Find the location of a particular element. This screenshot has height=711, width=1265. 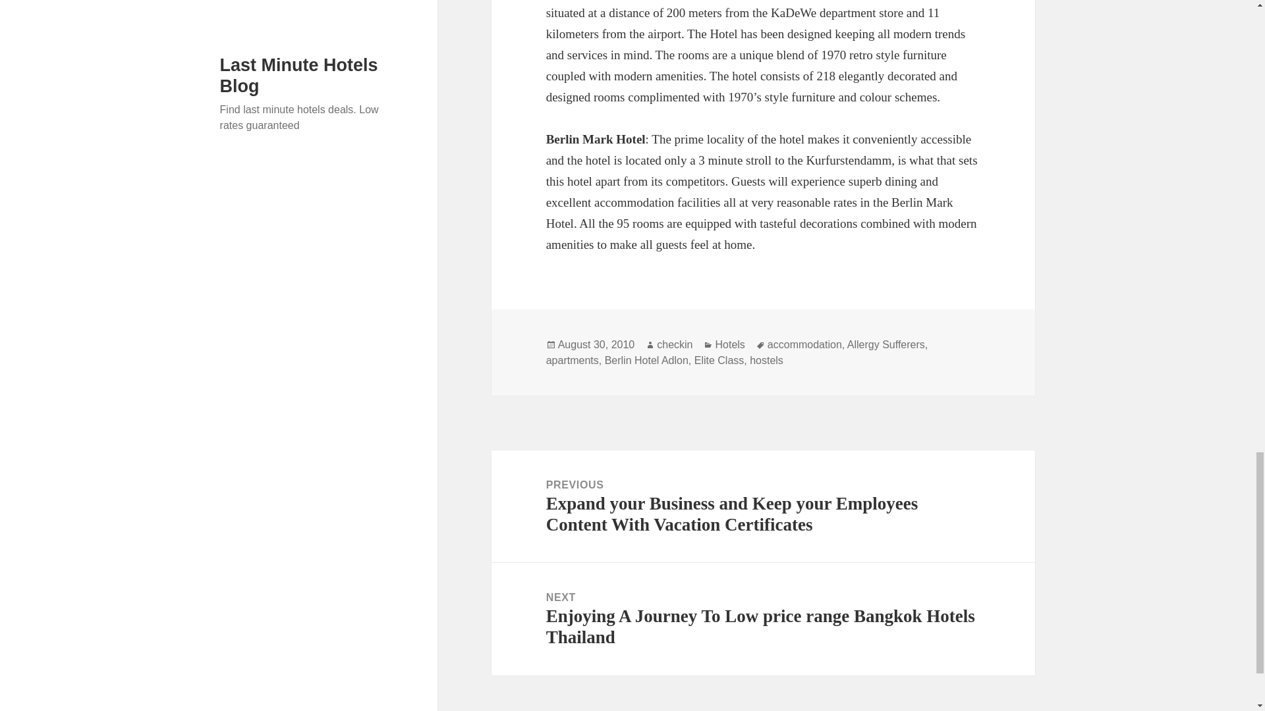

accommodation is located at coordinates (805, 345).